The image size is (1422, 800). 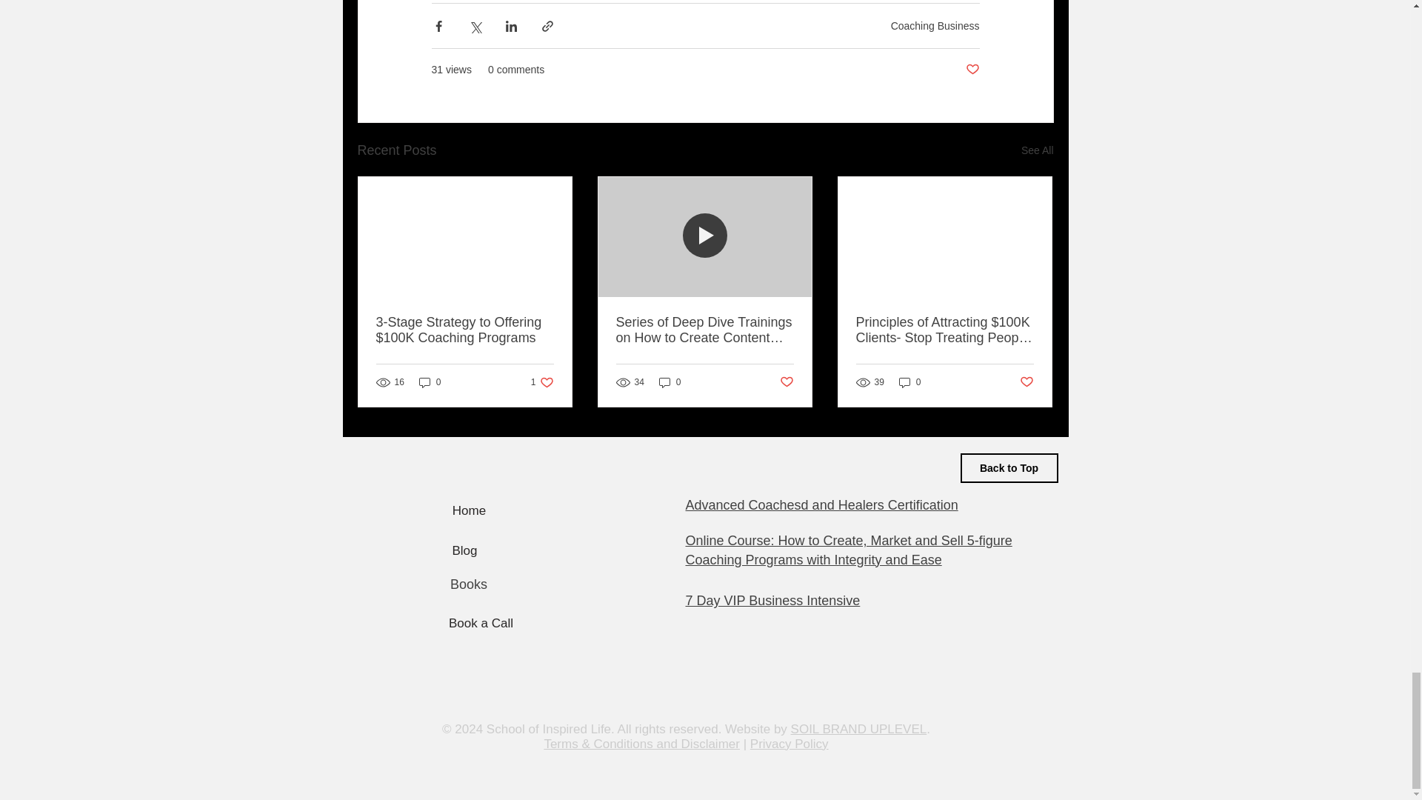 What do you see at coordinates (1037, 151) in the screenshot?
I see `See All` at bounding box center [1037, 151].